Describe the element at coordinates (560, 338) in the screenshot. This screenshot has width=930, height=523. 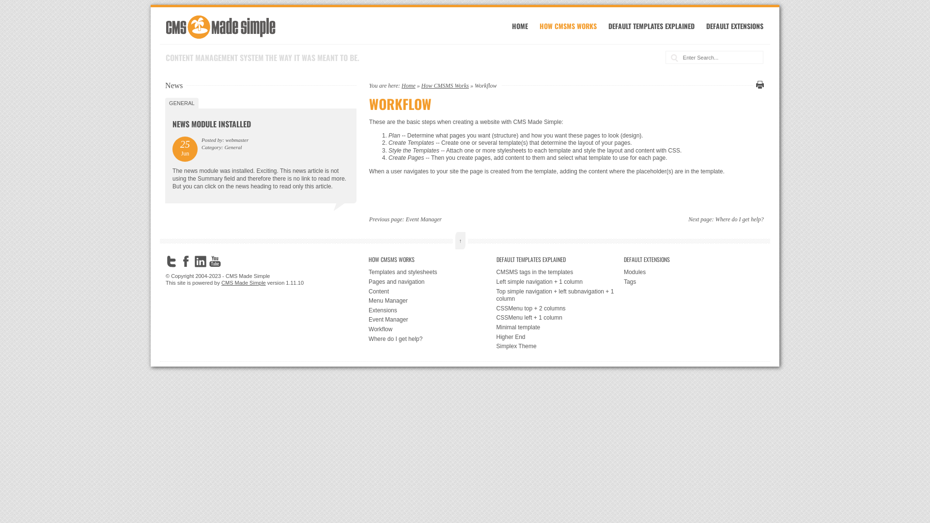
I see `Higher End` at that location.